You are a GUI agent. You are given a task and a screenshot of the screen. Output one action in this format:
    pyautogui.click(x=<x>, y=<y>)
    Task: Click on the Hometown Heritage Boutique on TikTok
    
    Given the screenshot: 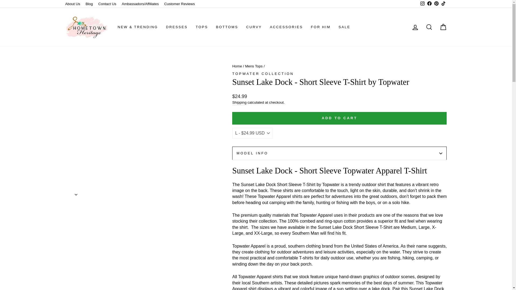 What is the action you would take?
    pyautogui.click(x=443, y=4)
    